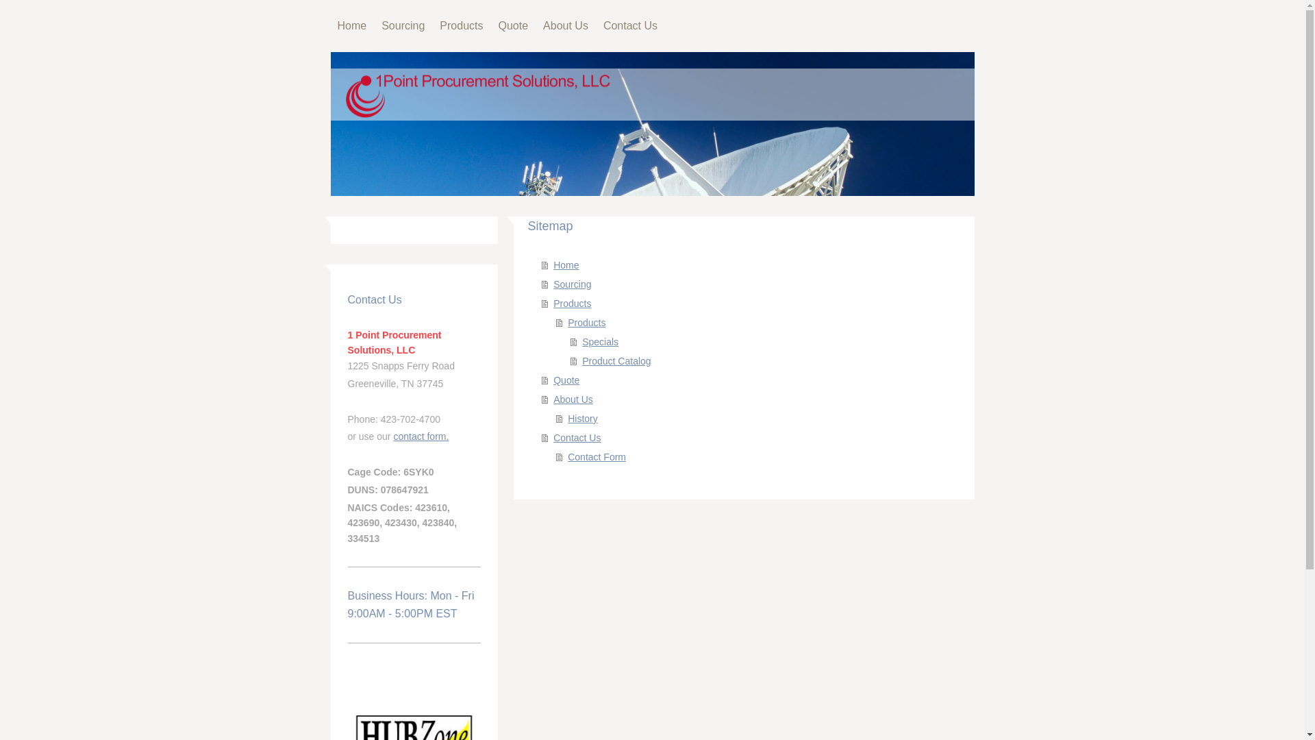 Image resolution: width=1315 pixels, height=740 pixels. What do you see at coordinates (751, 265) in the screenshot?
I see `Home` at bounding box center [751, 265].